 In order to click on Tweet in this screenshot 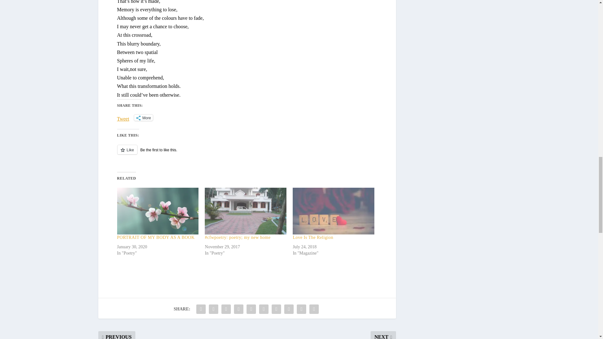, I will do `click(123, 117)`.